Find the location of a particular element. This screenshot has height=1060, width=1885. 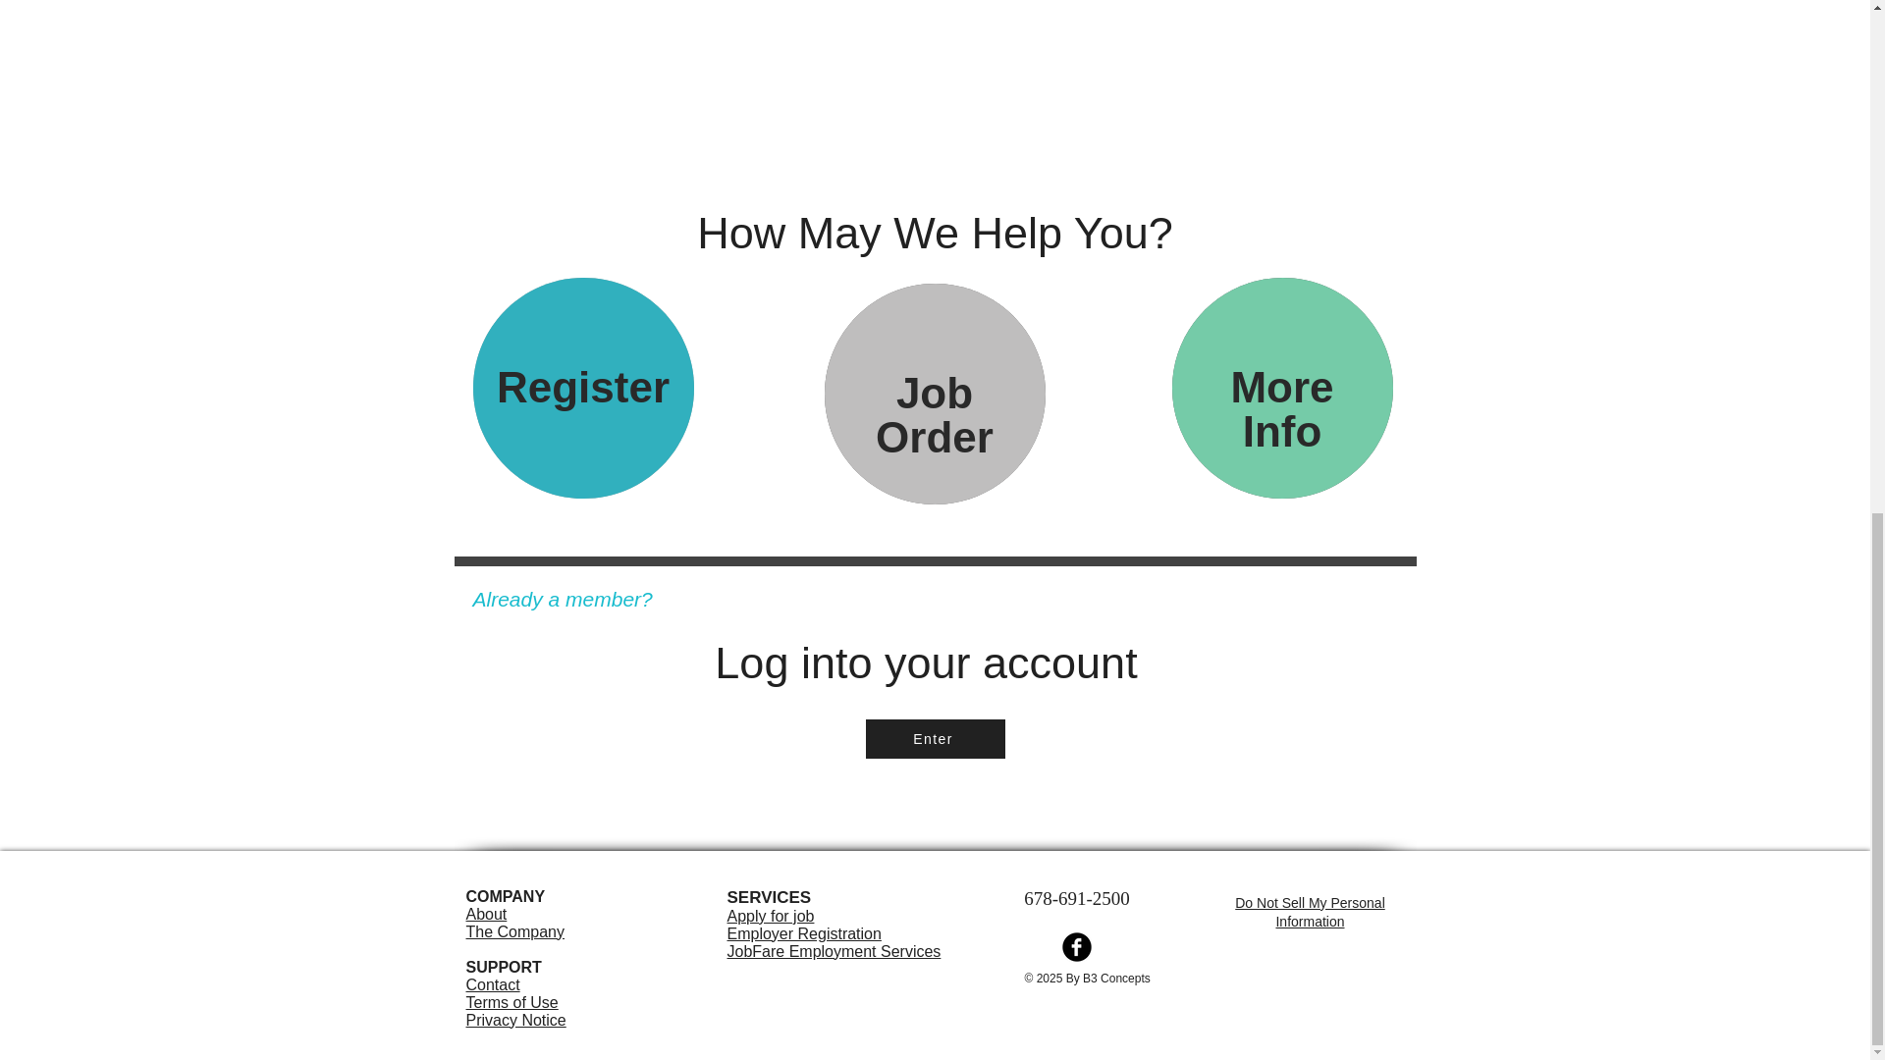

Do Not Sell My Personal Information is located at coordinates (515, 1011).